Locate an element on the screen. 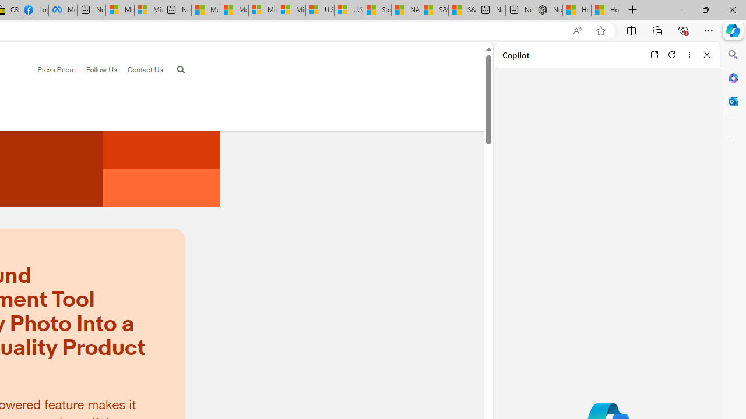  Press Room is located at coordinates (51, 70).